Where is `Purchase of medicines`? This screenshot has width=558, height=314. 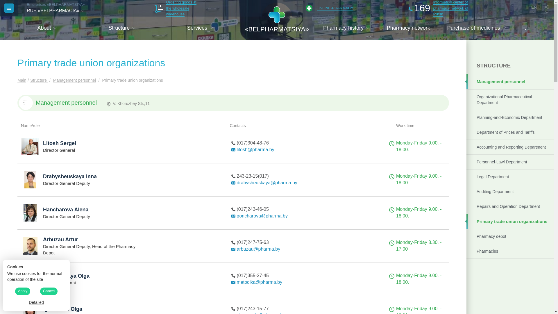
Purchase of medicines is located at coordinates (474, 28).